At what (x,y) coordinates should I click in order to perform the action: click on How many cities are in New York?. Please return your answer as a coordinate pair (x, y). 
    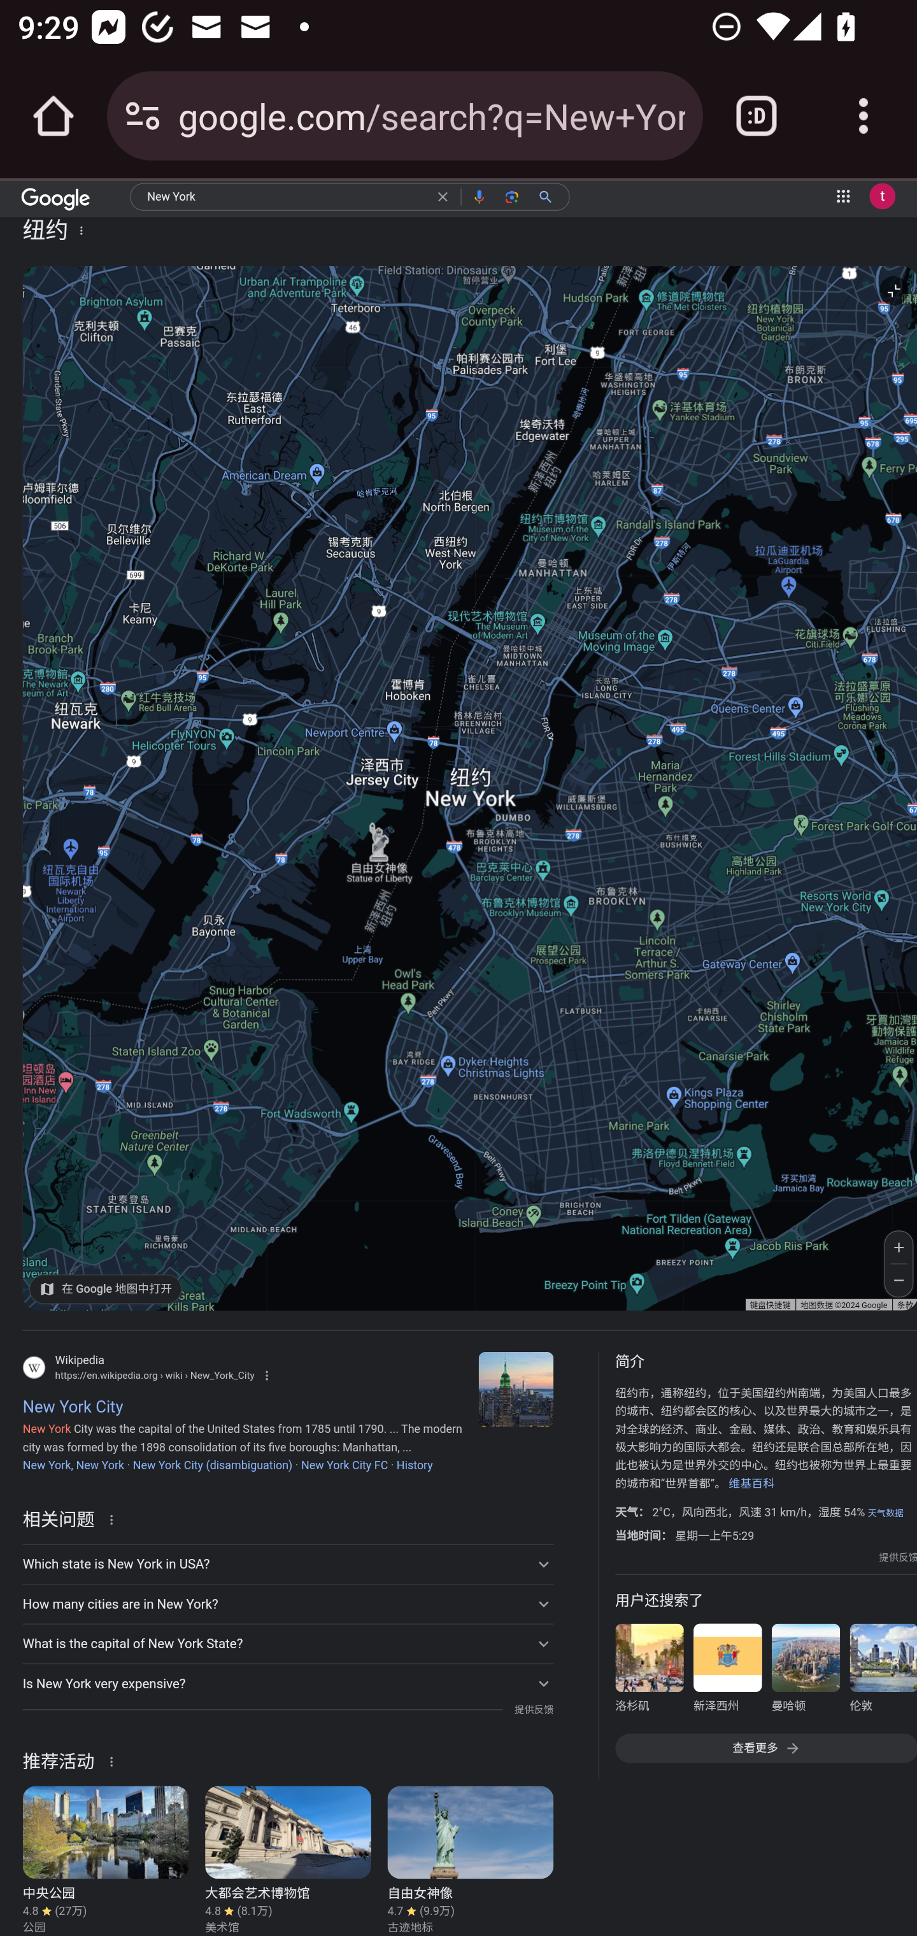
    Looking at the image, I should click on (287, 1604).